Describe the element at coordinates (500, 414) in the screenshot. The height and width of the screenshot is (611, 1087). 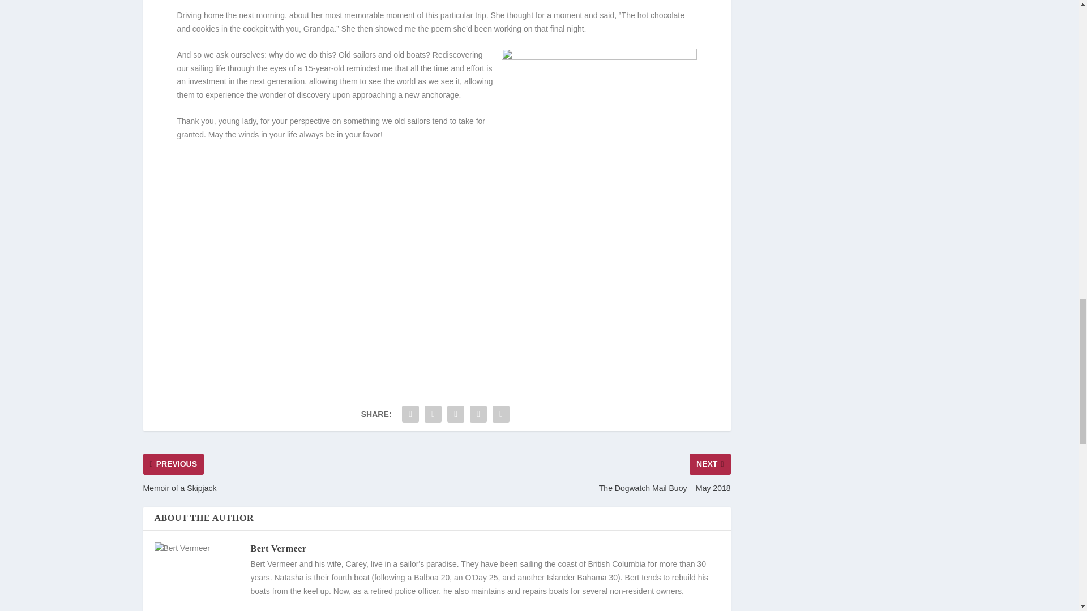
I see `Share "A Good Old Investment" via Print` at that location.